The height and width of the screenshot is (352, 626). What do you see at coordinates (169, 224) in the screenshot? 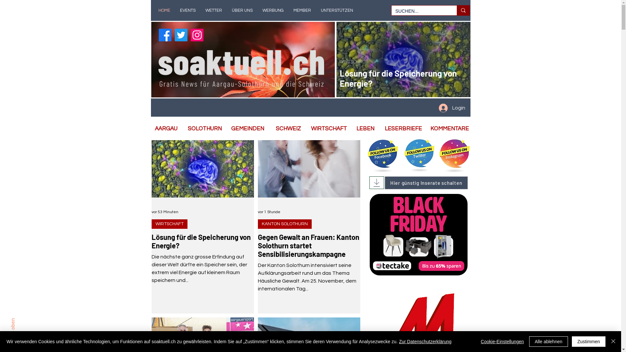
I see `WIRTSCHAFT` at bounding box center [169, 224].